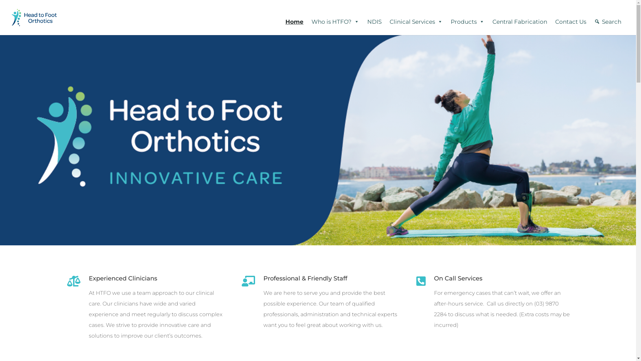  What do you see at coordinates (375, 22) in the screenshot?
I see `NDIS` at bounding box center [375, 22].